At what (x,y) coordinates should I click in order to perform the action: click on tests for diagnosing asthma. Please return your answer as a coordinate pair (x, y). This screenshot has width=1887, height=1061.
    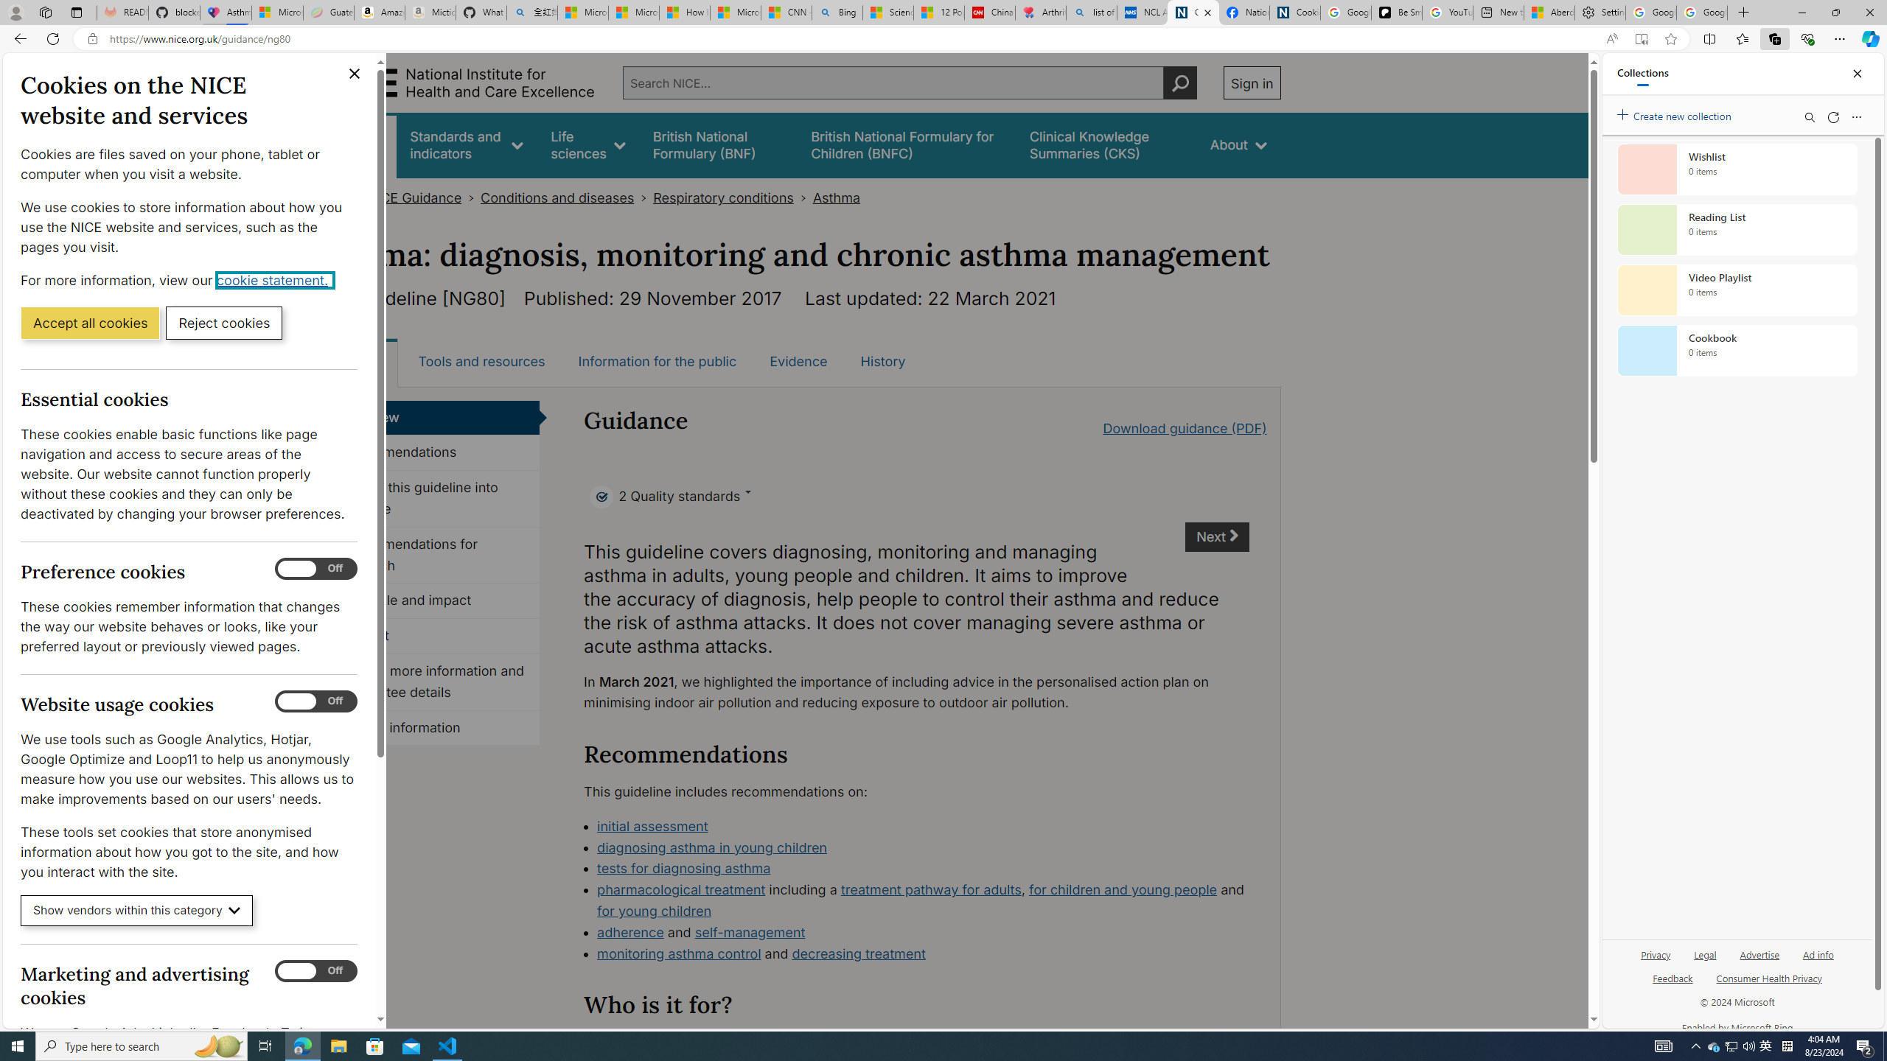
    Looking at the image, I should click on (684, 868).